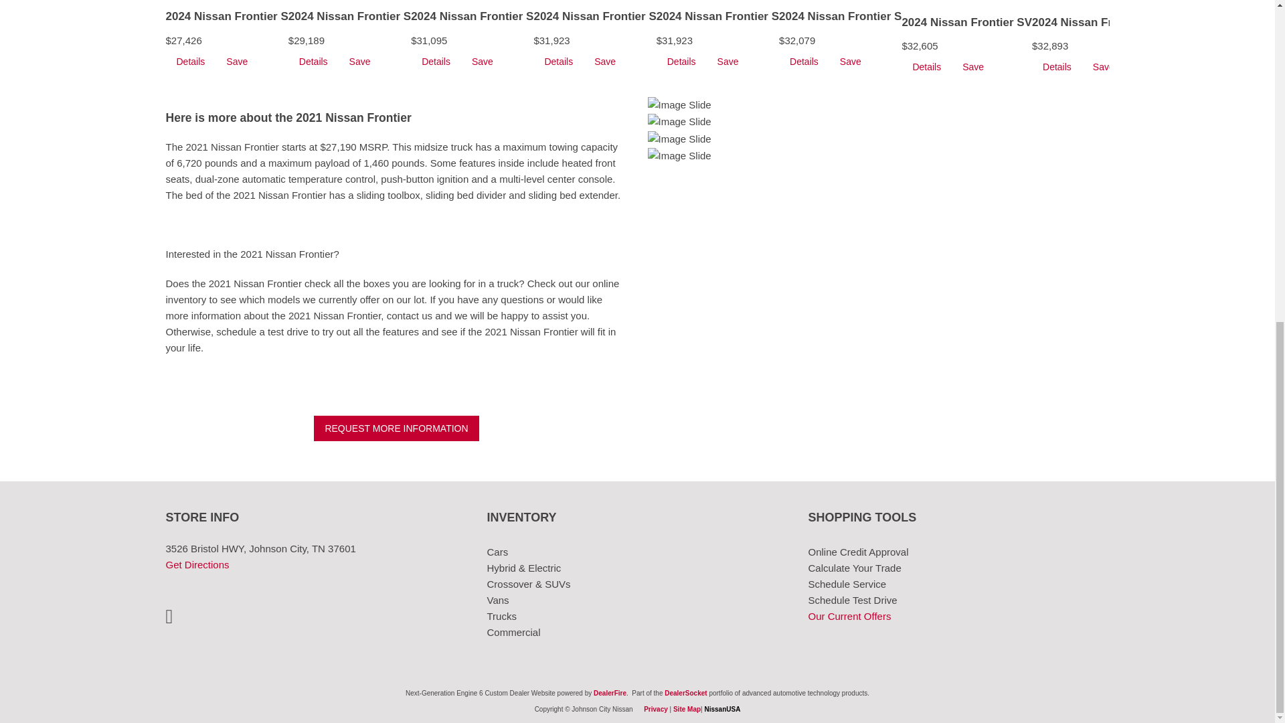 The height and width of the screenshot is (723, 1285). What do you see at coordinates (679, 139) in the screenshot?
I see `Image Slide` at bounding box center [679, 139].